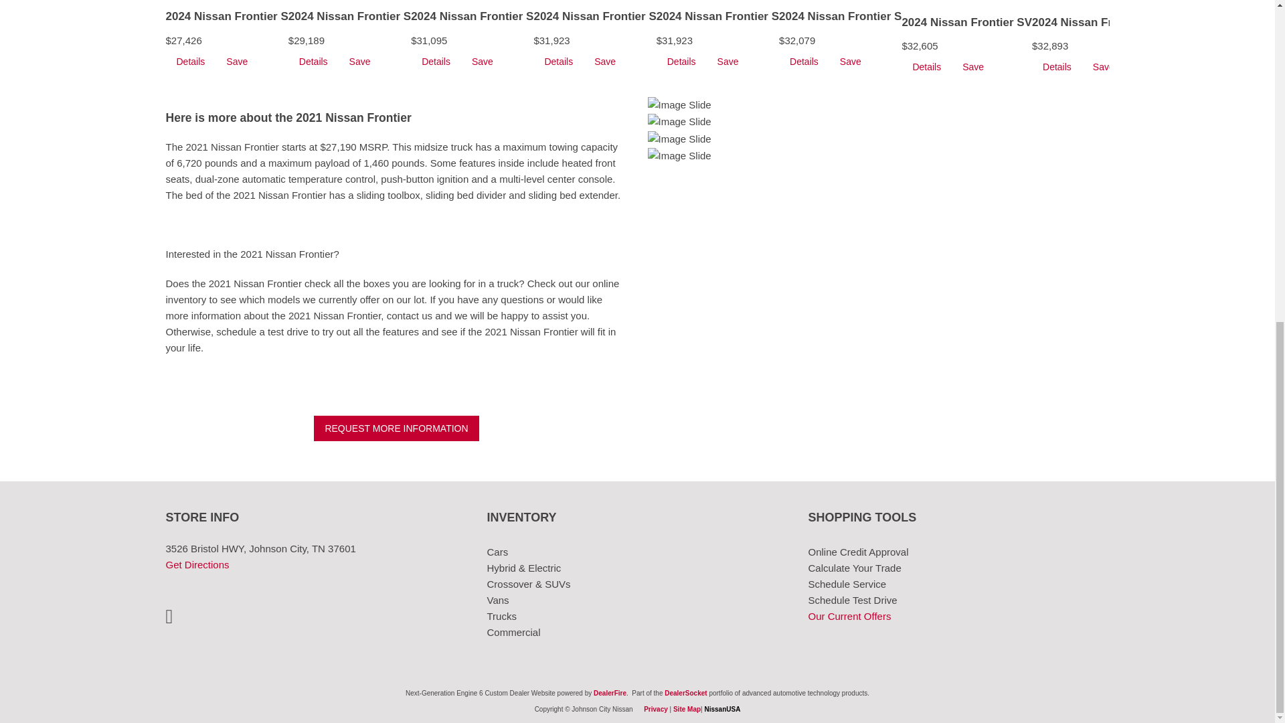 The height and width of the screenshot is (723, 1285). What do you see at coordinates (679, 139) in the screenshot?
I see `Image Slide` at bounding box center [679, 139].